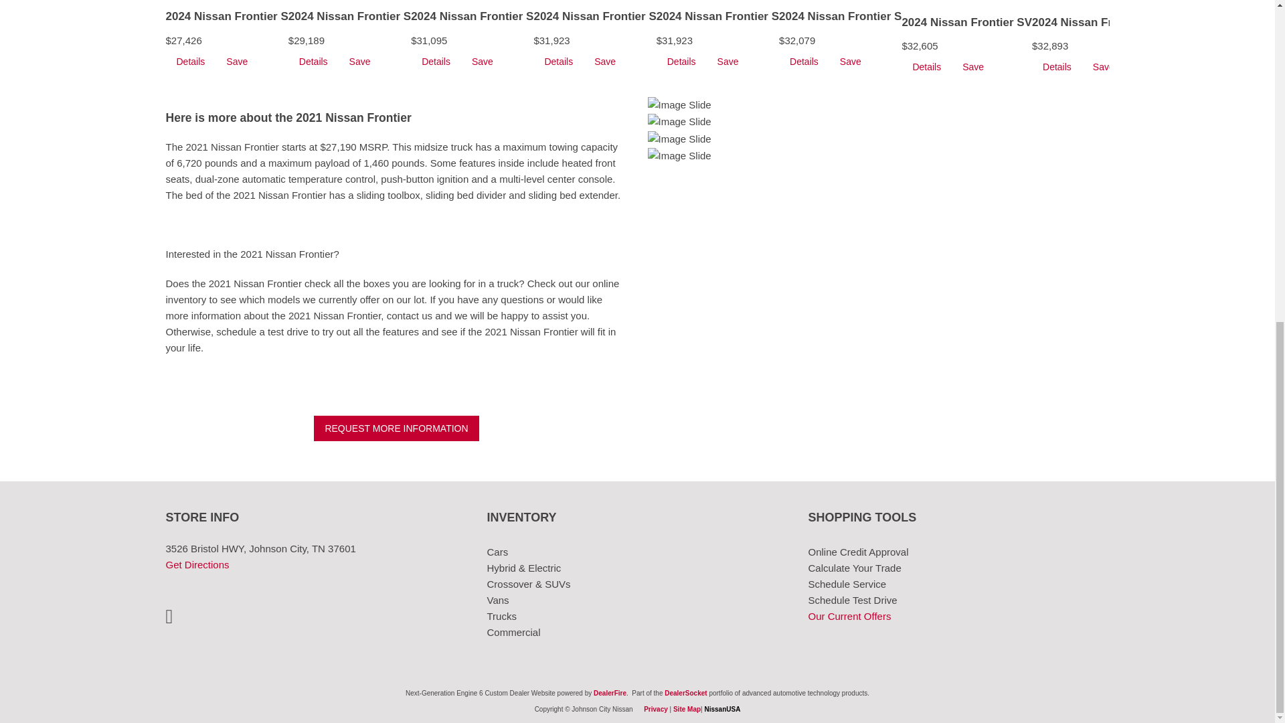 The height and width of the screenshot is (723, 1285). What do you see at coordinates (679, 139) in the screenshot?
I see `Image Slide` at bounding box center [679, 139].